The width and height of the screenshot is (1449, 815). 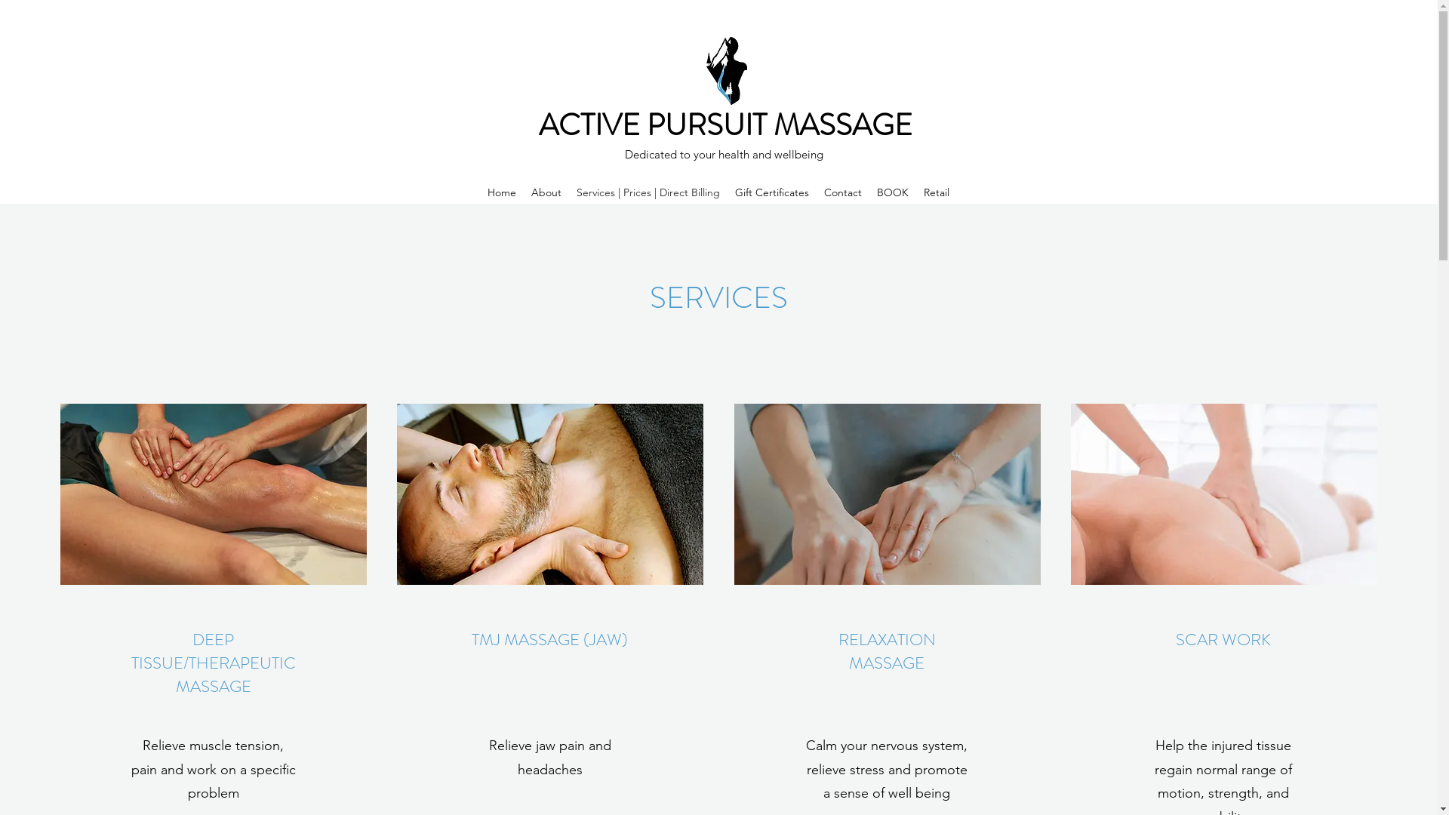 What do you see at coordinates (937, 192) in the screenshot?
I see `Retail` at bounding box center [937, 192].